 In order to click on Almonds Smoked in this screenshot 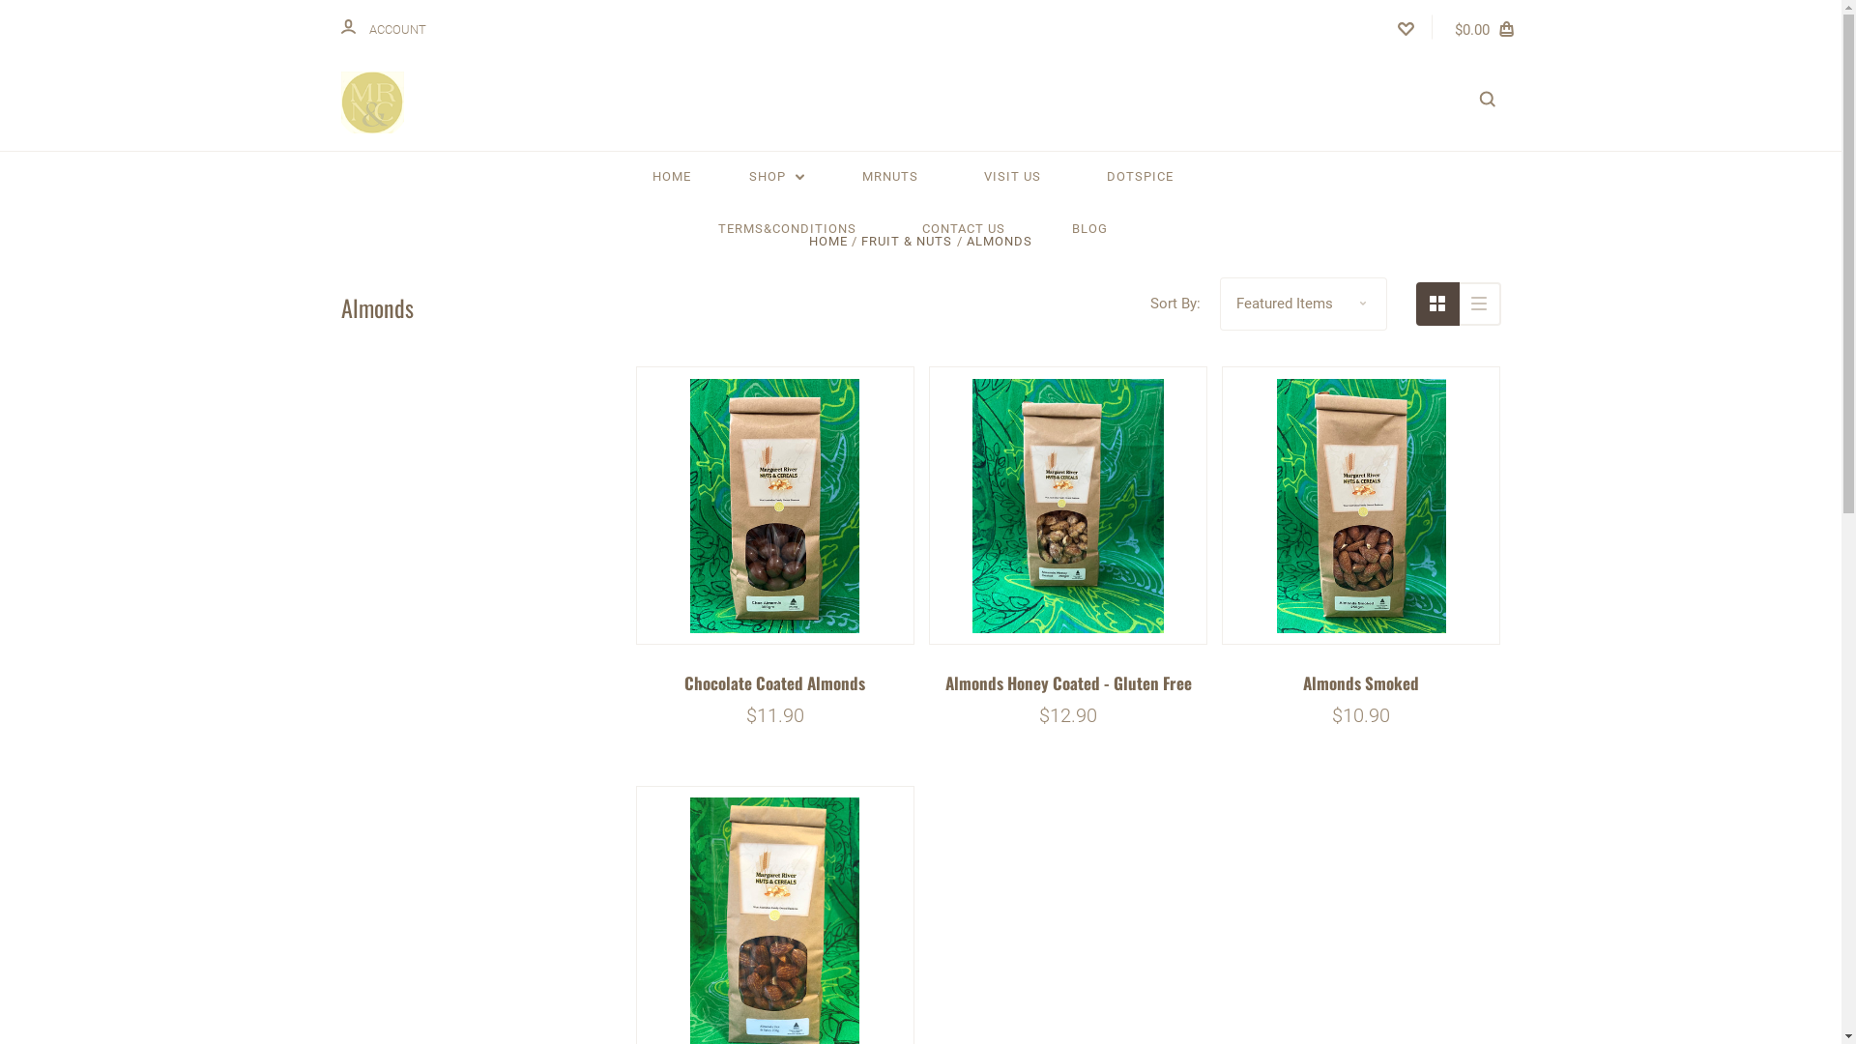, I will do `click(1361, 682)`.